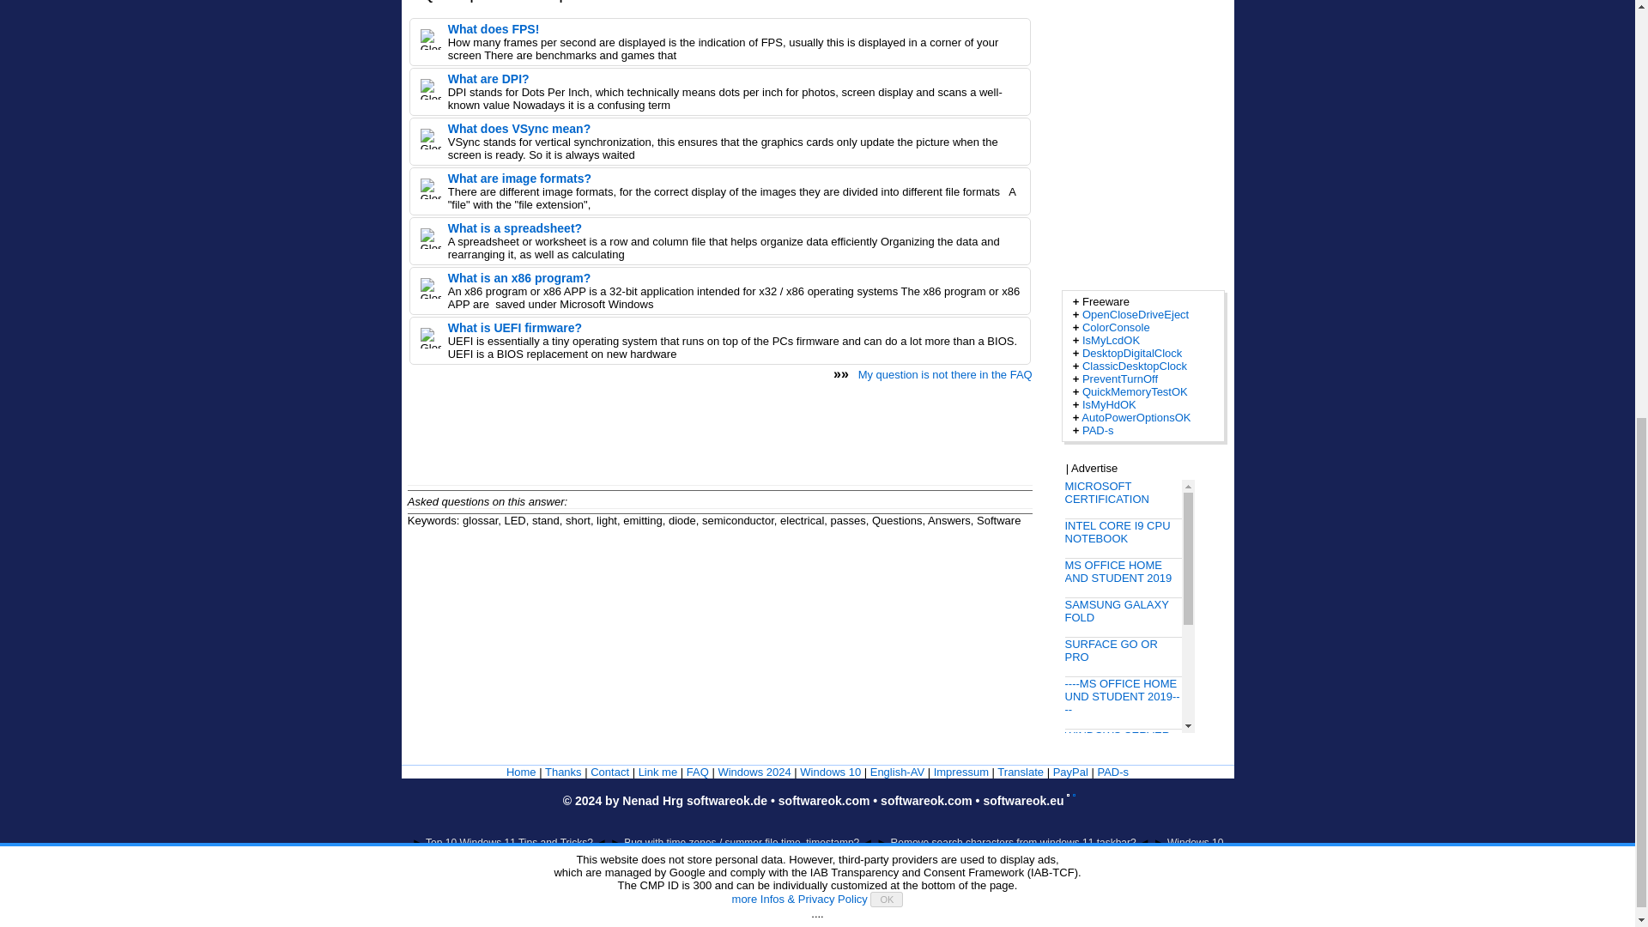 The height and width of the screenshot is (927, 1648). Describe the element at coordinates (829, 772) in the screenshot. I see `Tips for Windows 10` at that location.